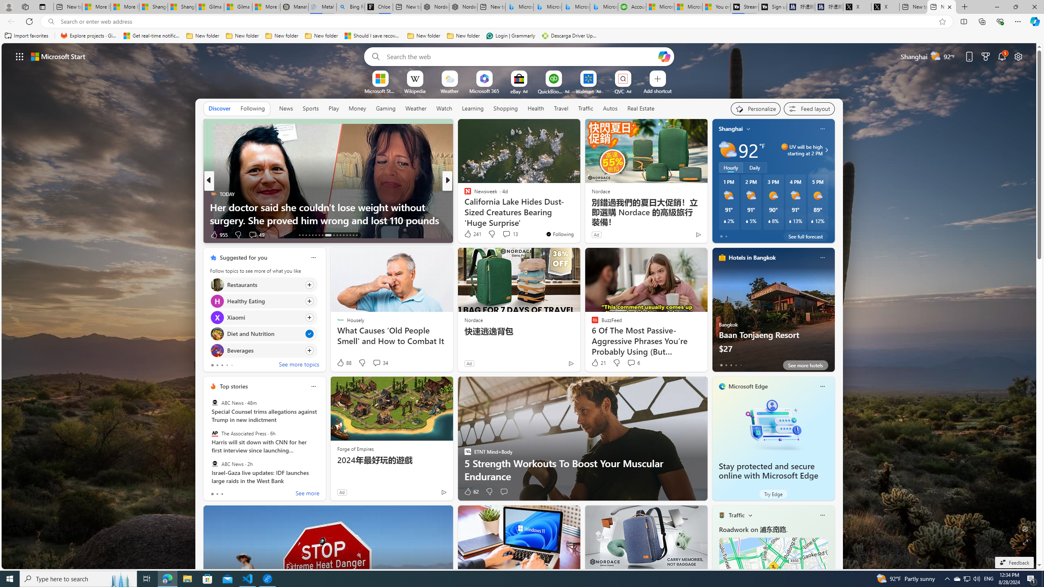 Image resolution: width=1044 pixels, height=587 pixels. I want to click on Shanghai, China weather forecast | Microsoft Weather, so click(181, 7).